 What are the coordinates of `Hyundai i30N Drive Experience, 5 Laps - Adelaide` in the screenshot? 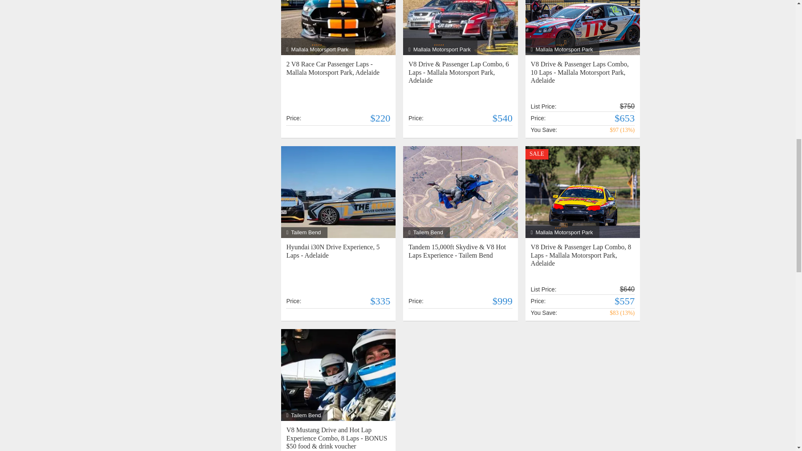 It's located at (338, 191).